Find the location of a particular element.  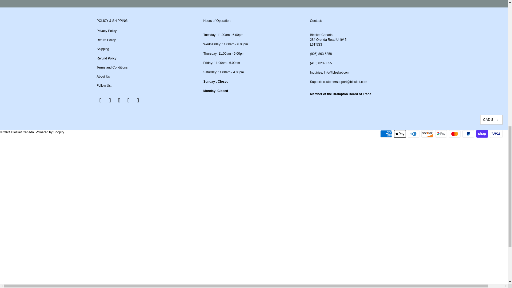

Blesket Canada on Pinterest is located at coordinates (119, 100).